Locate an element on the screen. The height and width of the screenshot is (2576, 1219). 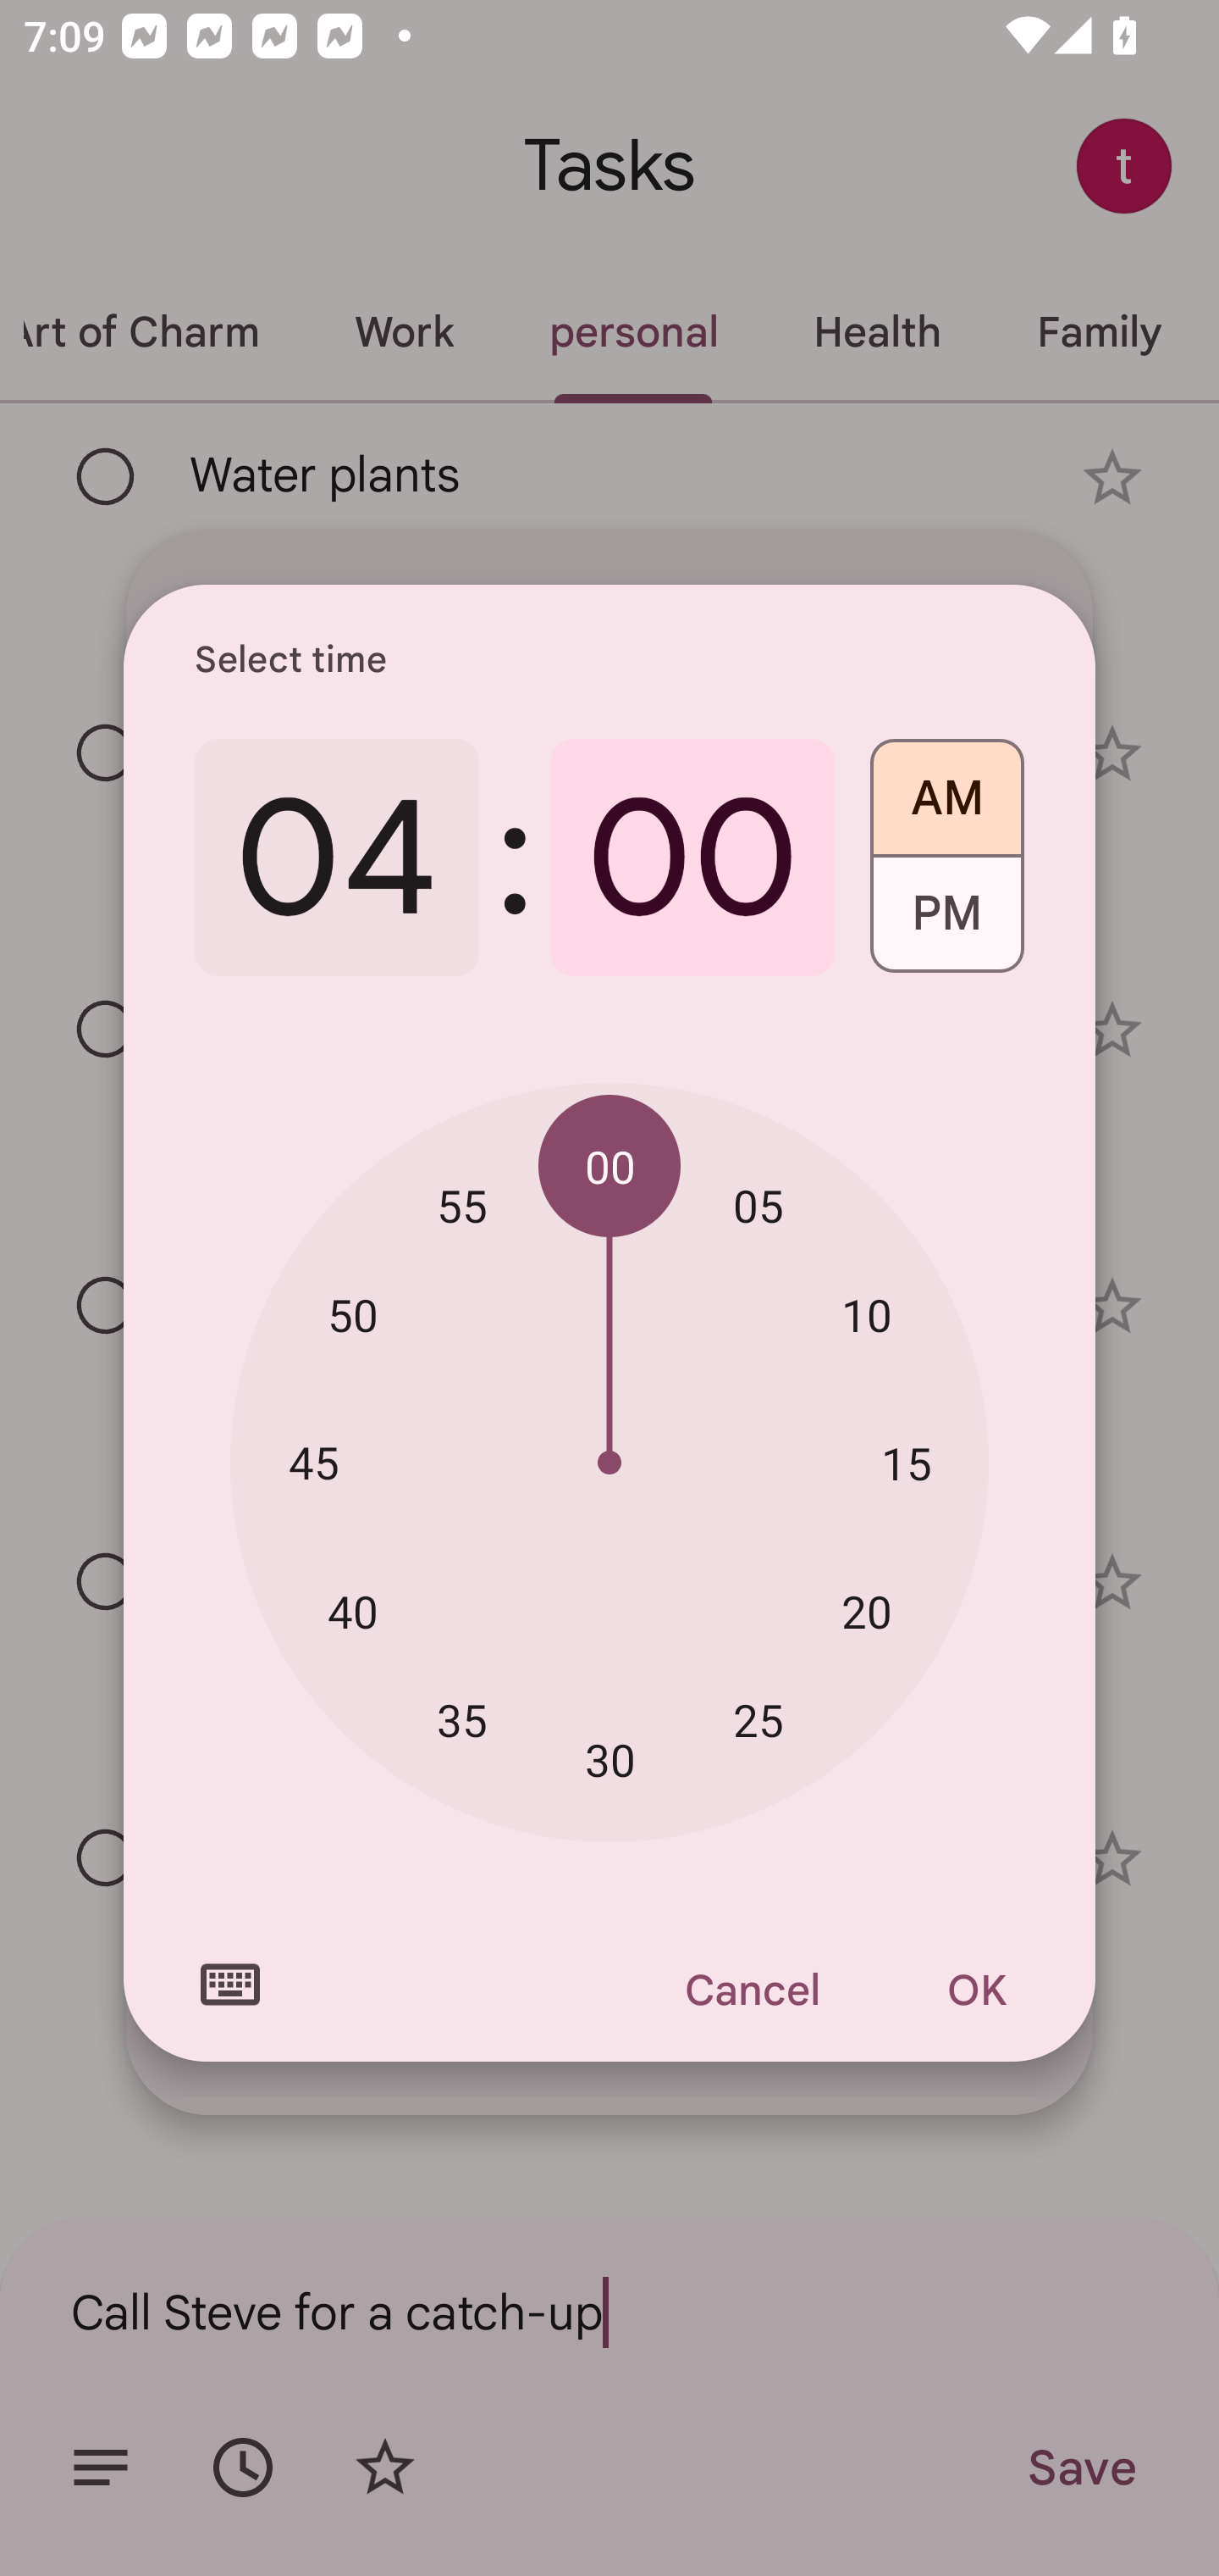
PM is located at coordinates (946, 925).